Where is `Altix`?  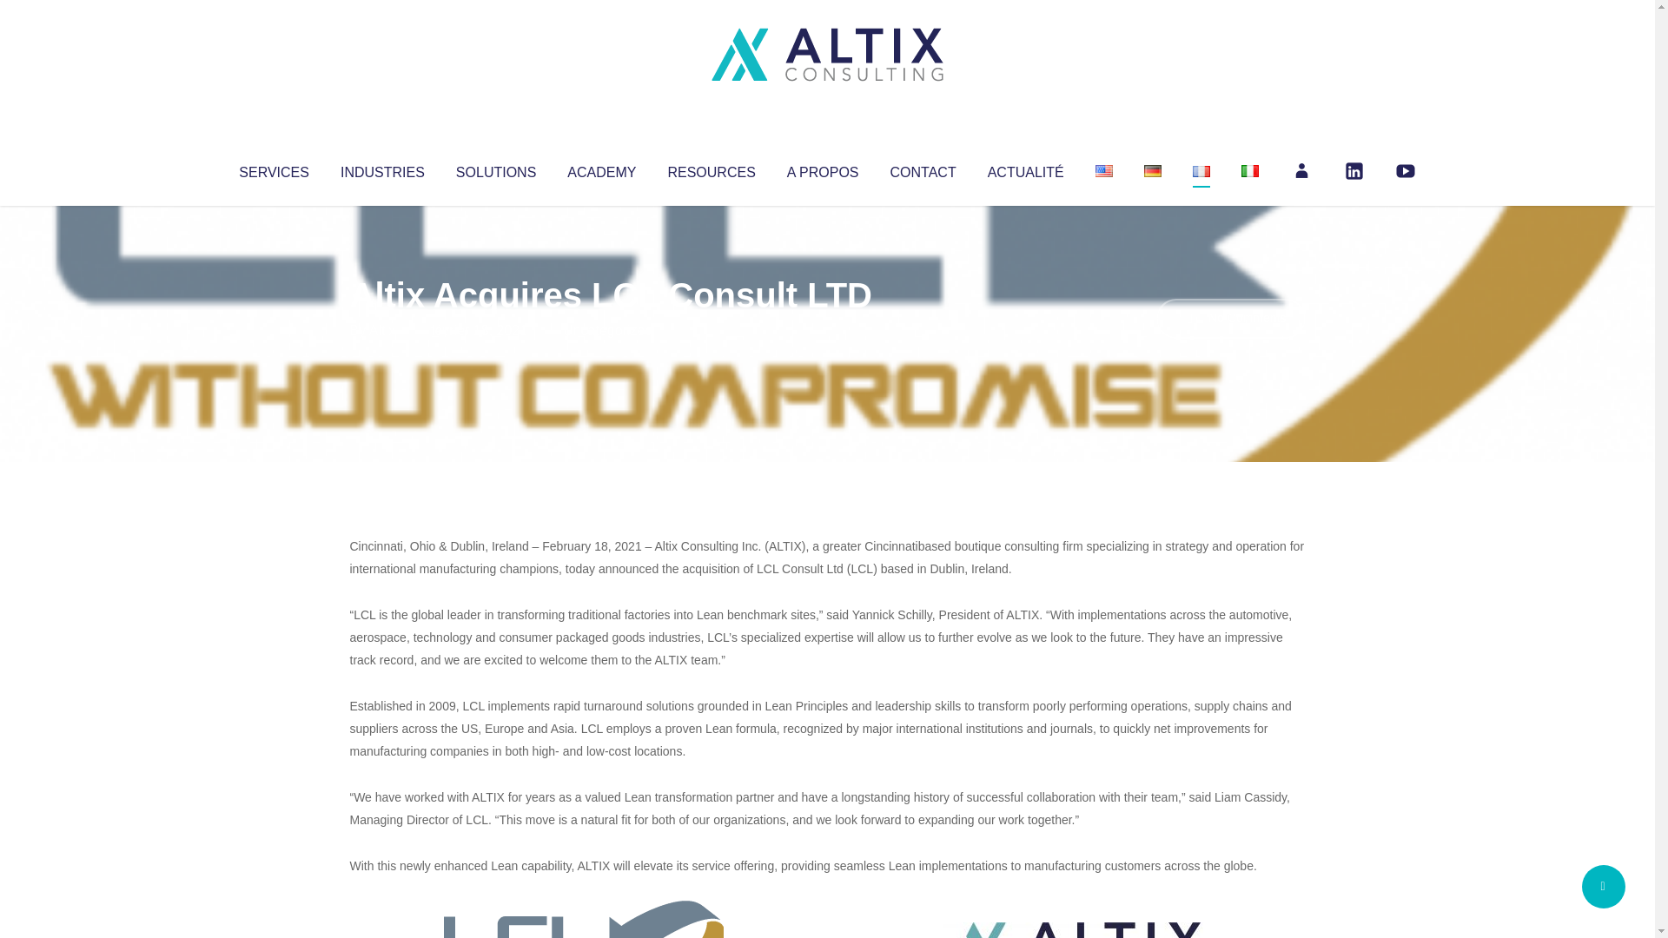 Altix is located at coordinates (382, 330).